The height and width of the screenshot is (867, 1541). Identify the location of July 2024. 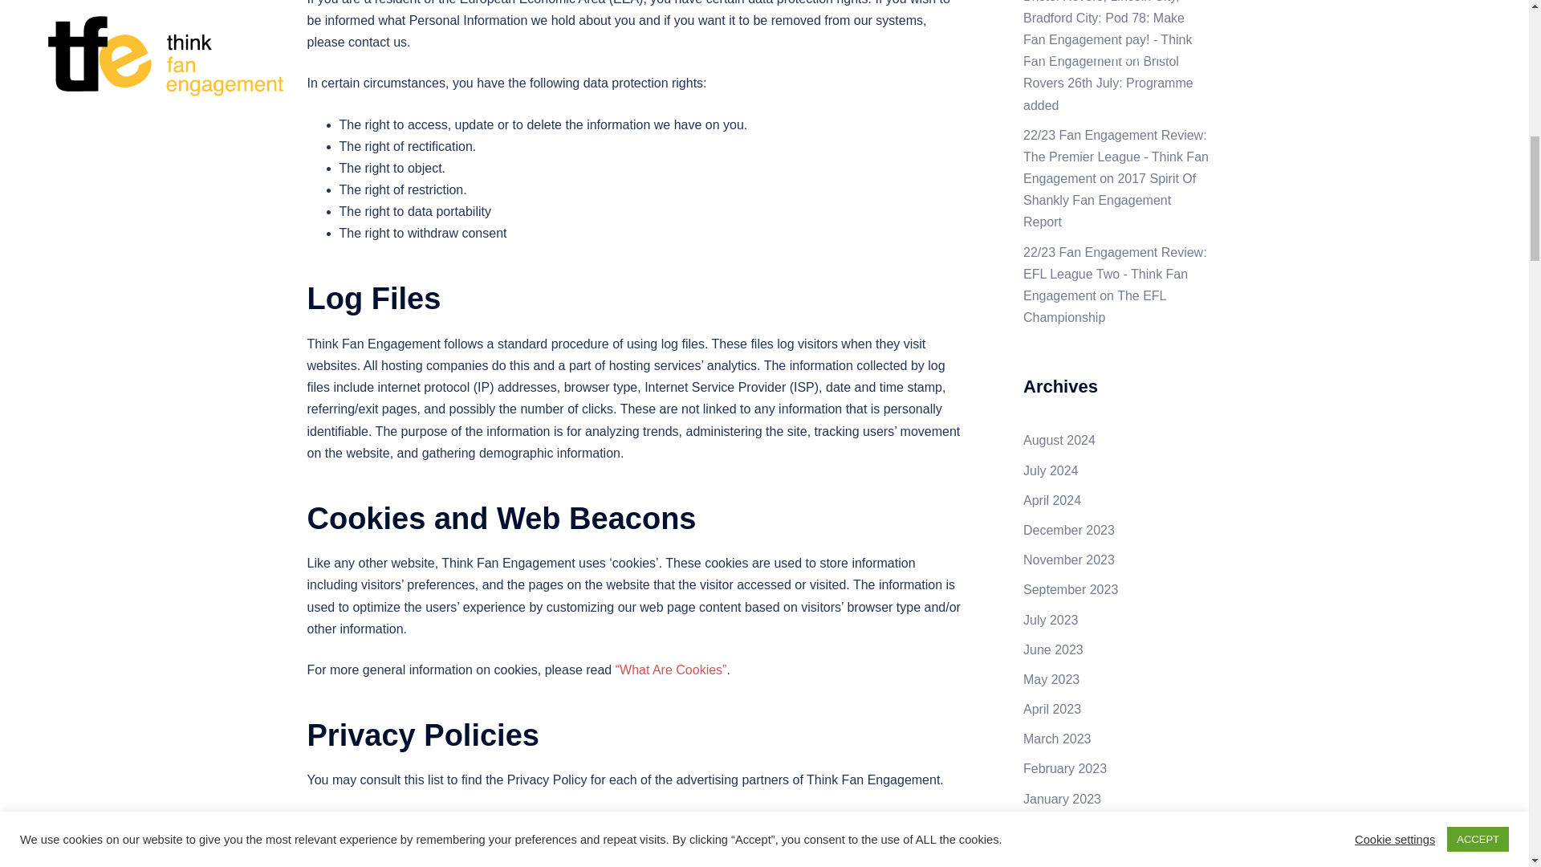
(1051, 470).